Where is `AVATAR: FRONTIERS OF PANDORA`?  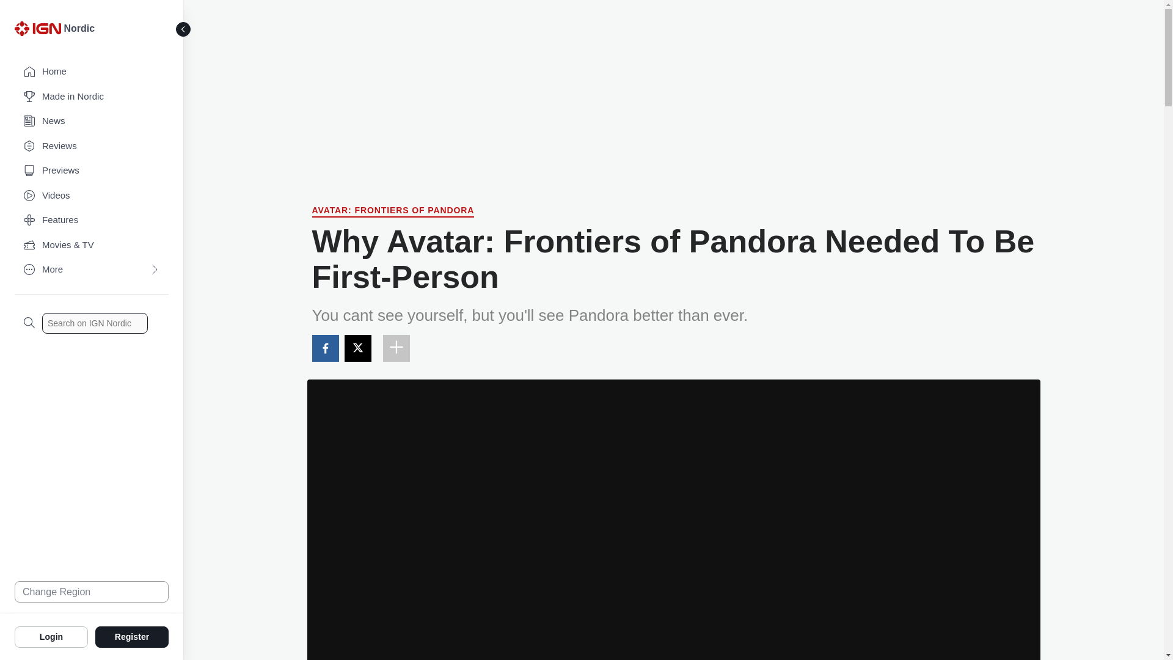 AVATAR: FRONTIERS OF PANDORA is located at coordinates (392, 211).